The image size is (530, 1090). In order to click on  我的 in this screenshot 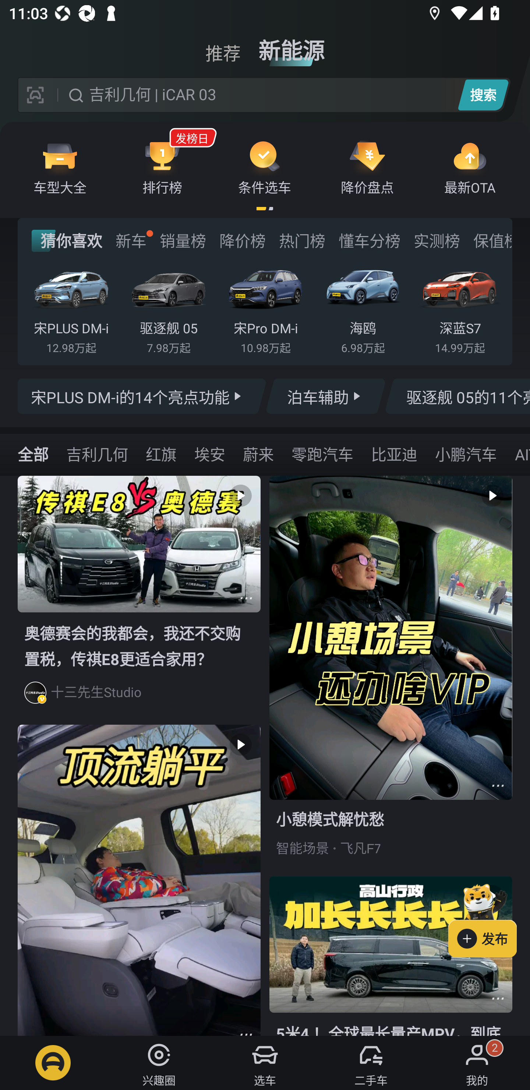, I will do `click(477, 1063)`.